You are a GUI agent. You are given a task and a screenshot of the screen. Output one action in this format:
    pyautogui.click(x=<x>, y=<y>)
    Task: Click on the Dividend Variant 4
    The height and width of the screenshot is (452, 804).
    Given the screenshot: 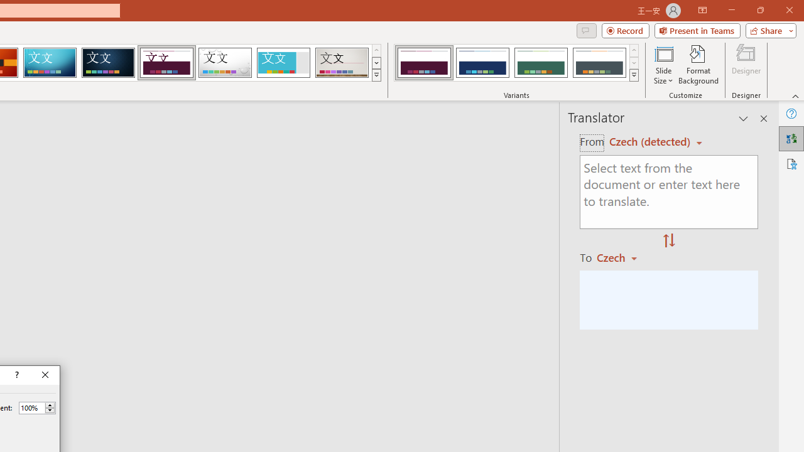 What is the action you would take?
    pyautogui.click(x=599, y=63)
    